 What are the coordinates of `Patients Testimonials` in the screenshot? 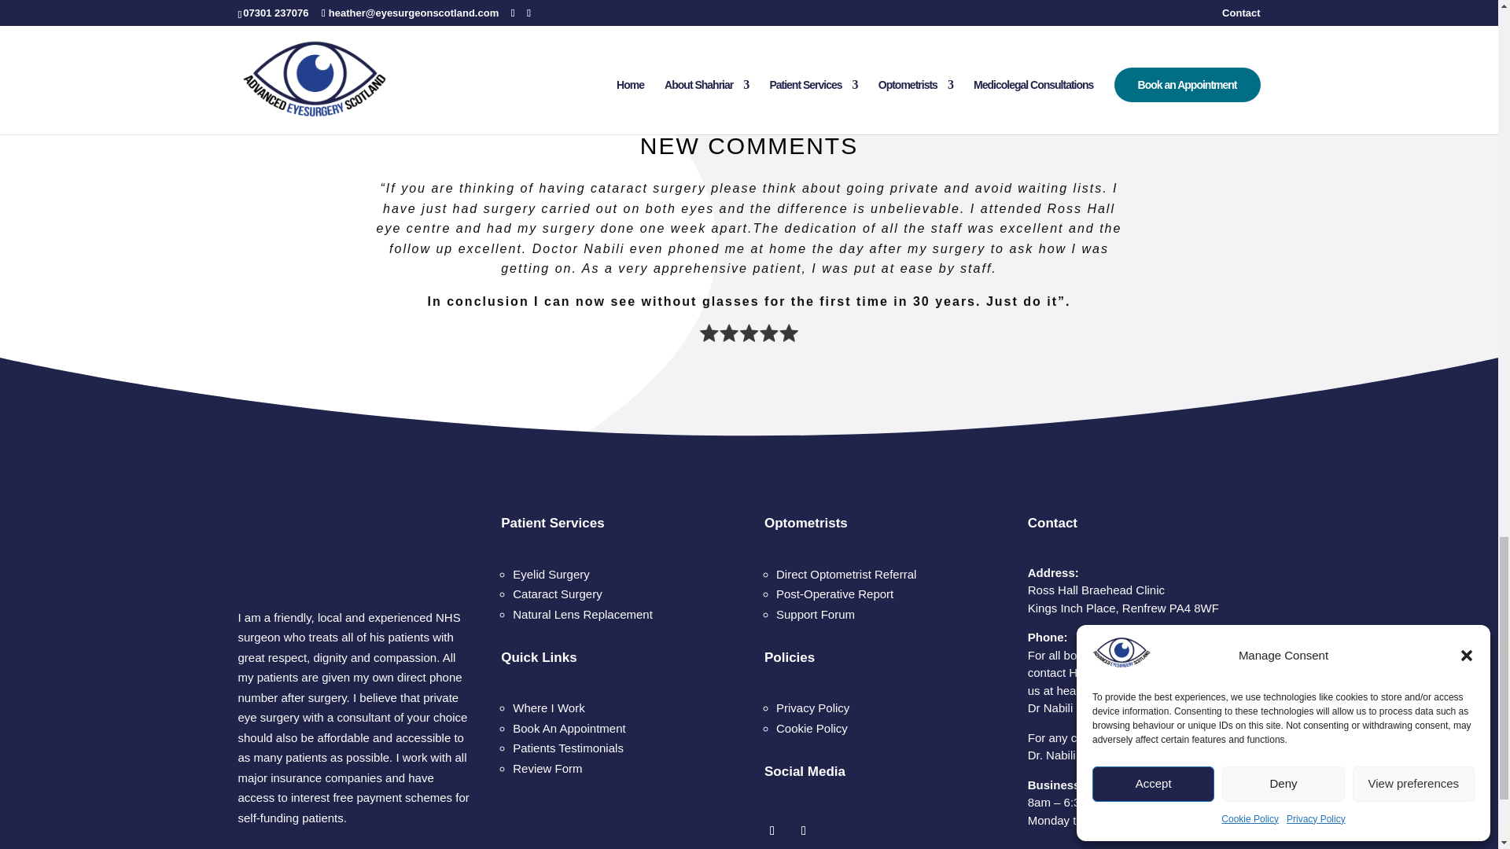 It's located at (568, 748).